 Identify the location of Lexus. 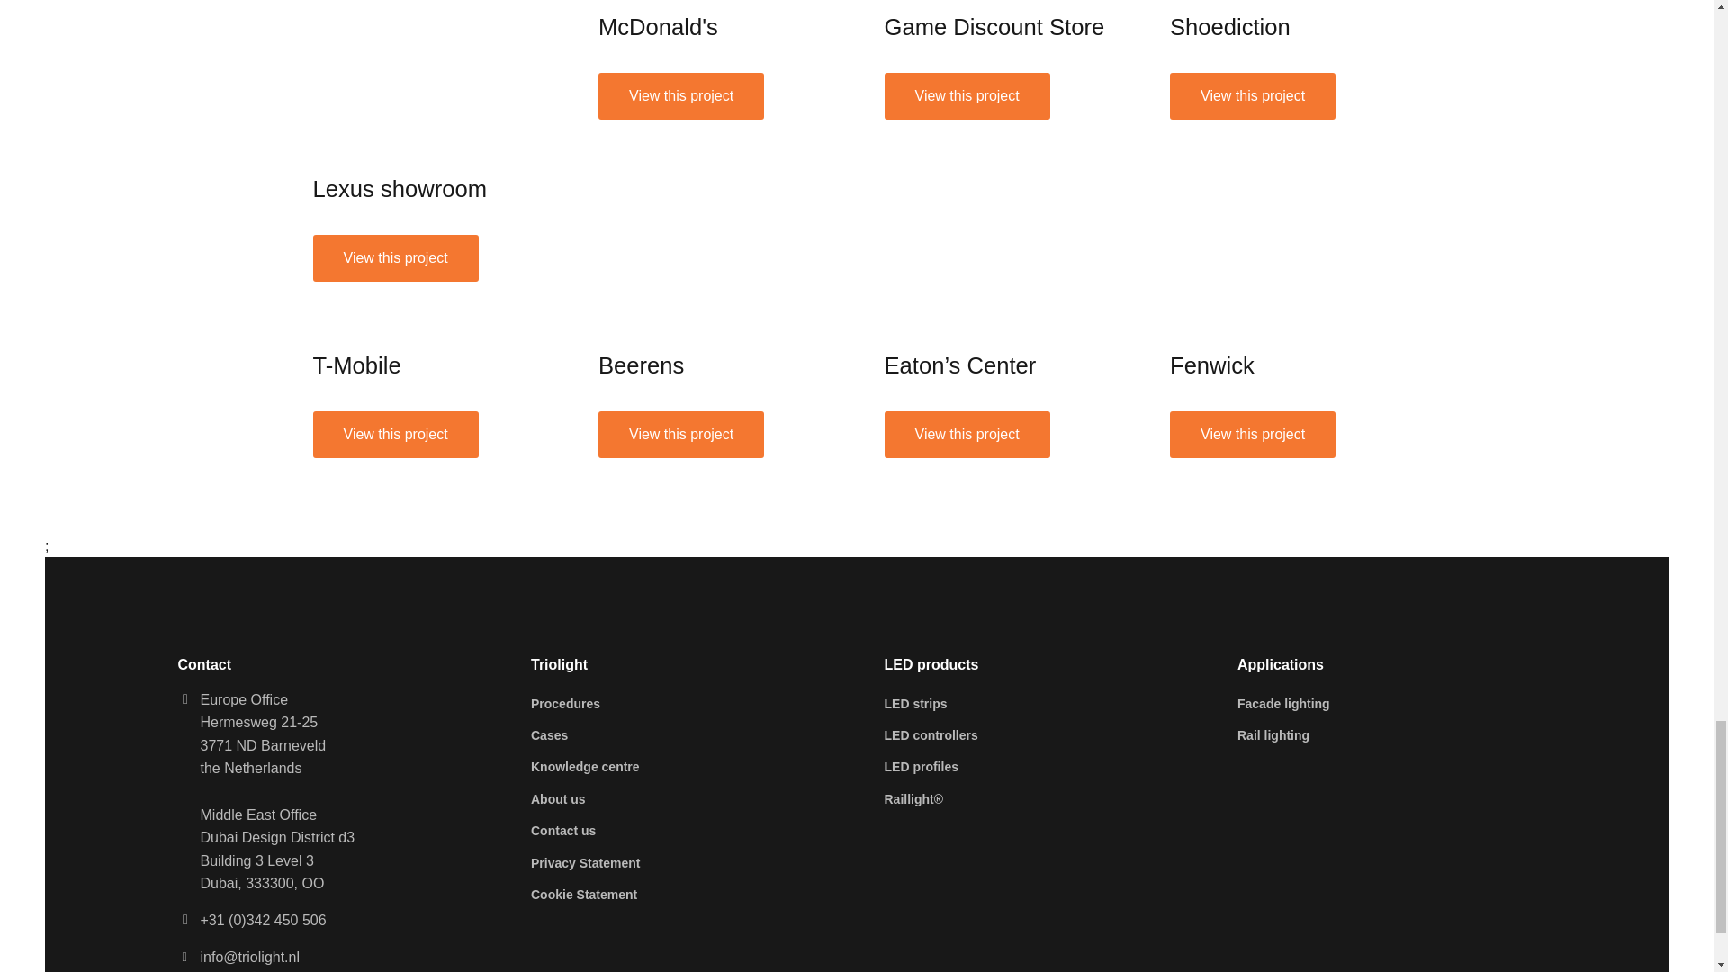
(395, 258).